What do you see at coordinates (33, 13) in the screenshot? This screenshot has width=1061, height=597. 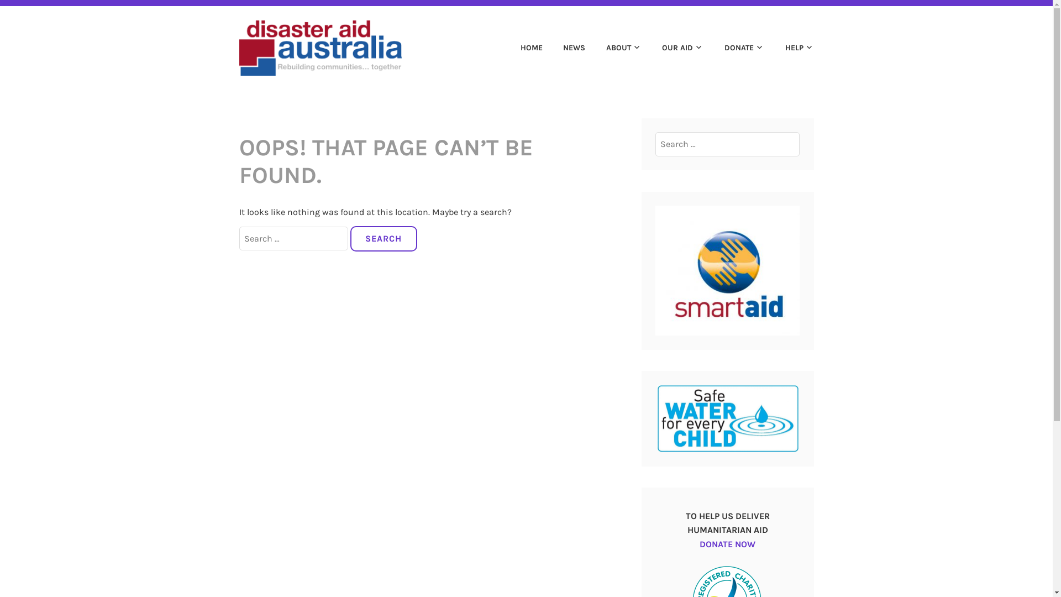 I see `Search` at bounding box center [33, 13].